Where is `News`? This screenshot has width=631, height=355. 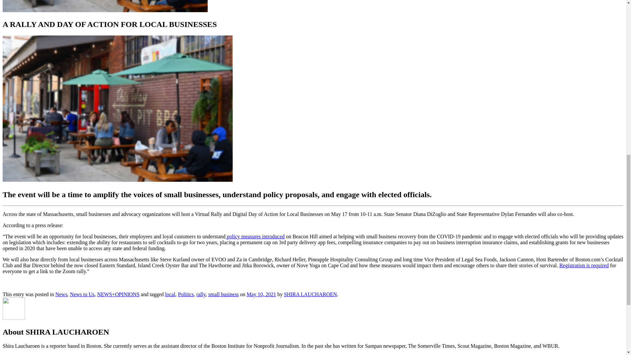 News is located at coordinates (61, 294).